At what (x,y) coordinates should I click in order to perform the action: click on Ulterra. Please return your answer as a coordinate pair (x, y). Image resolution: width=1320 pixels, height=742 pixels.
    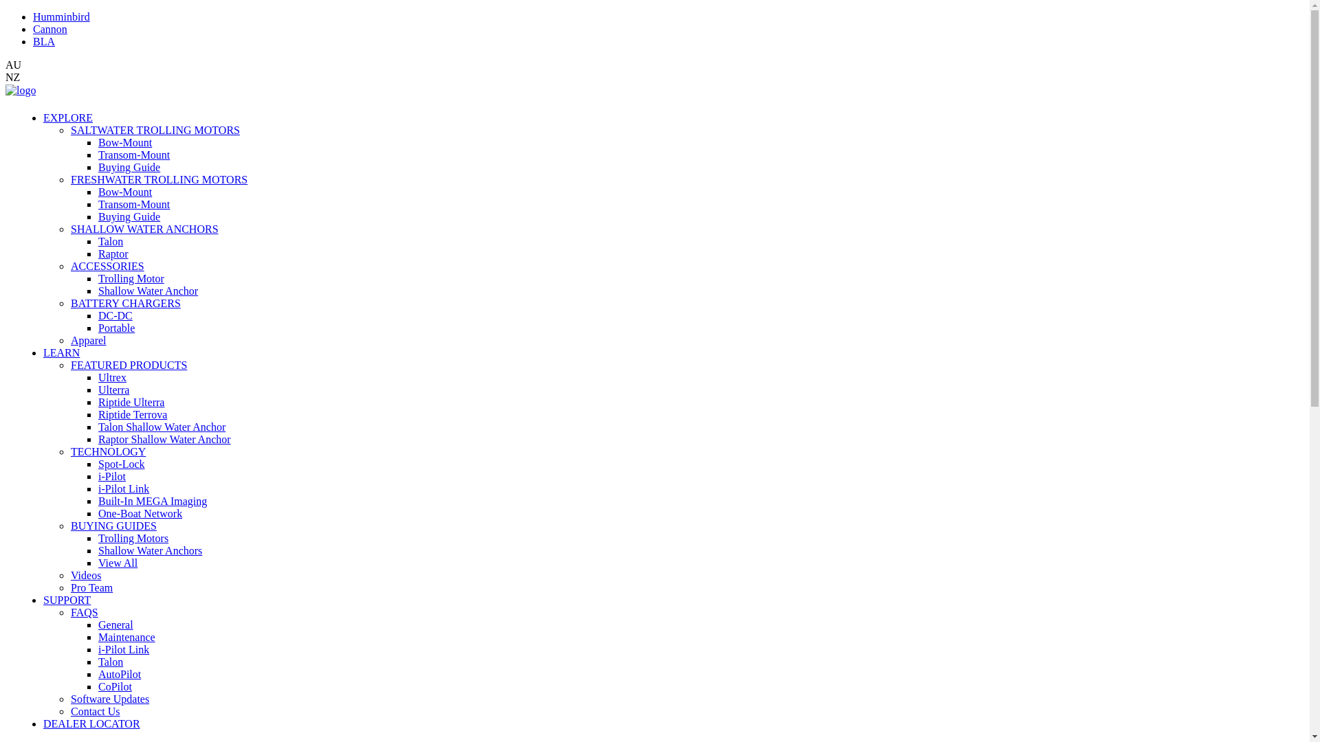
    Looking at the image, I should click on (114, 390).